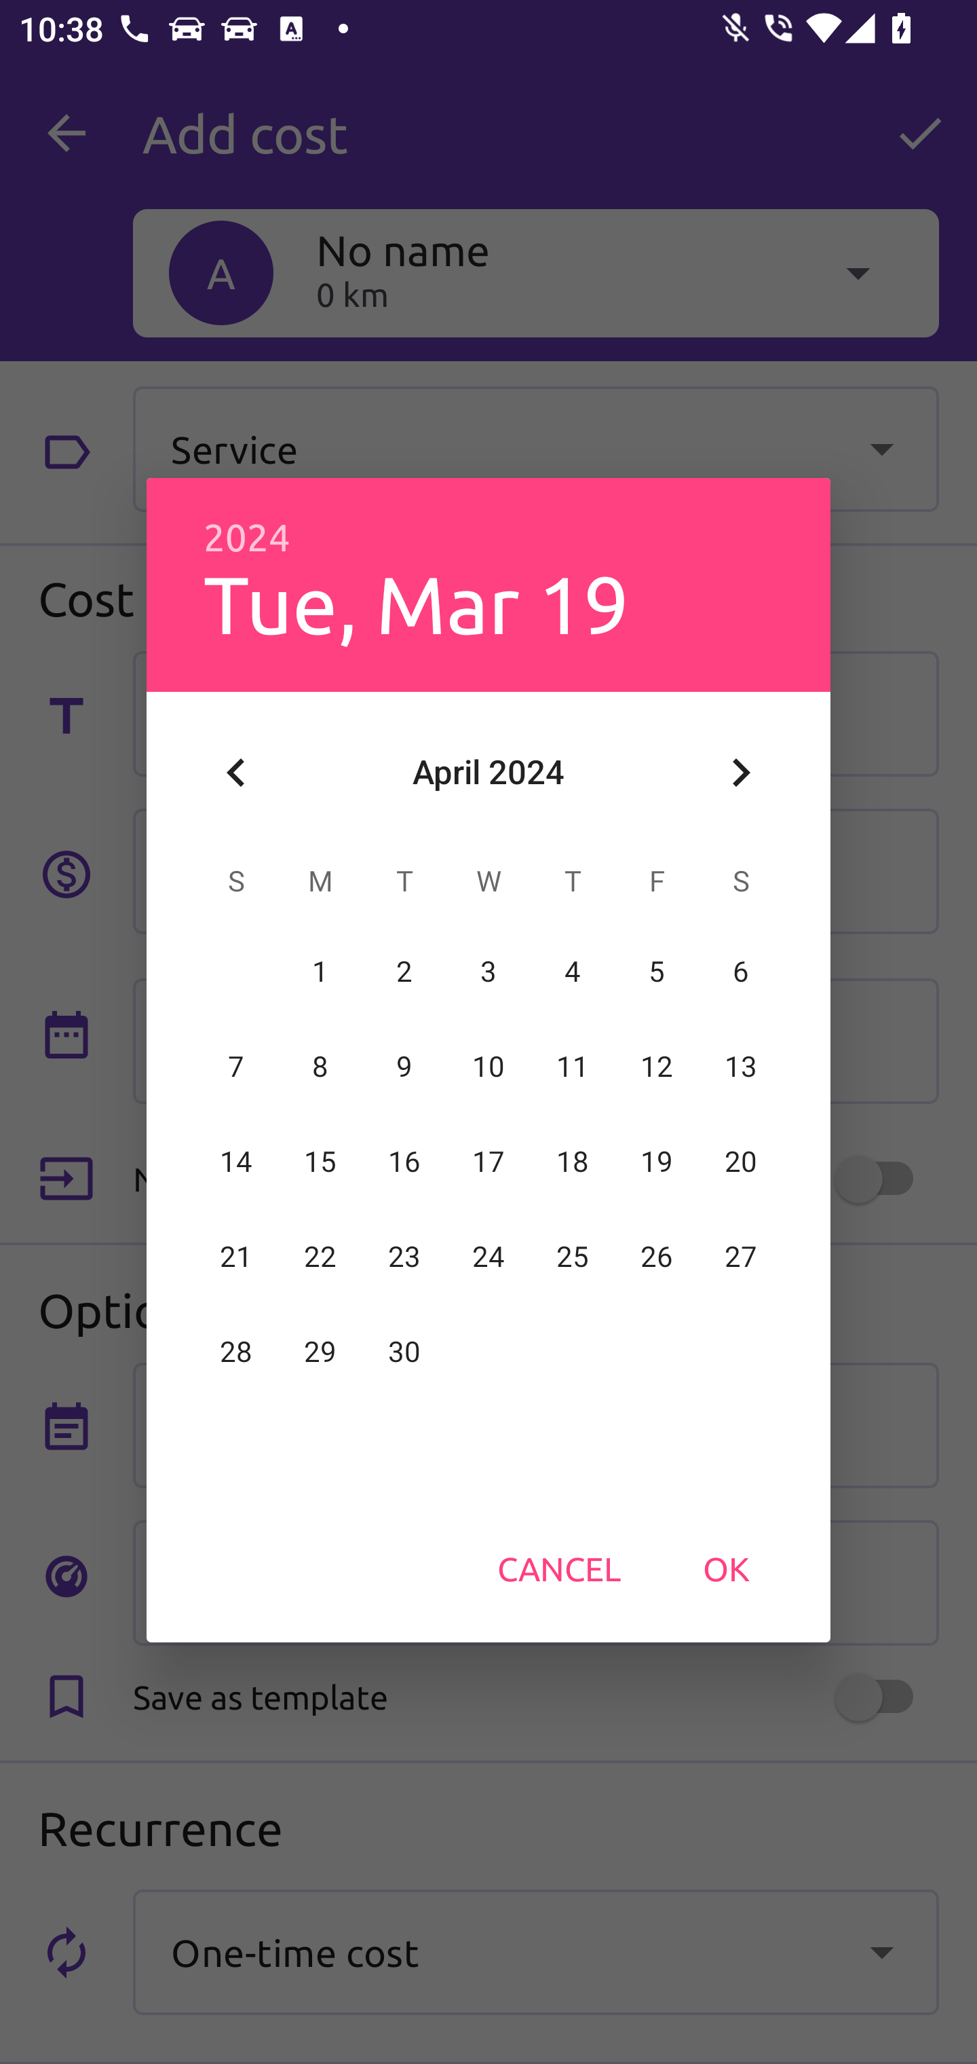 This screenshot has width=977, height=2064. Describe the element at coordinates (320, 1352) in the screenshot. I see `29 29 April 2024` at that location.